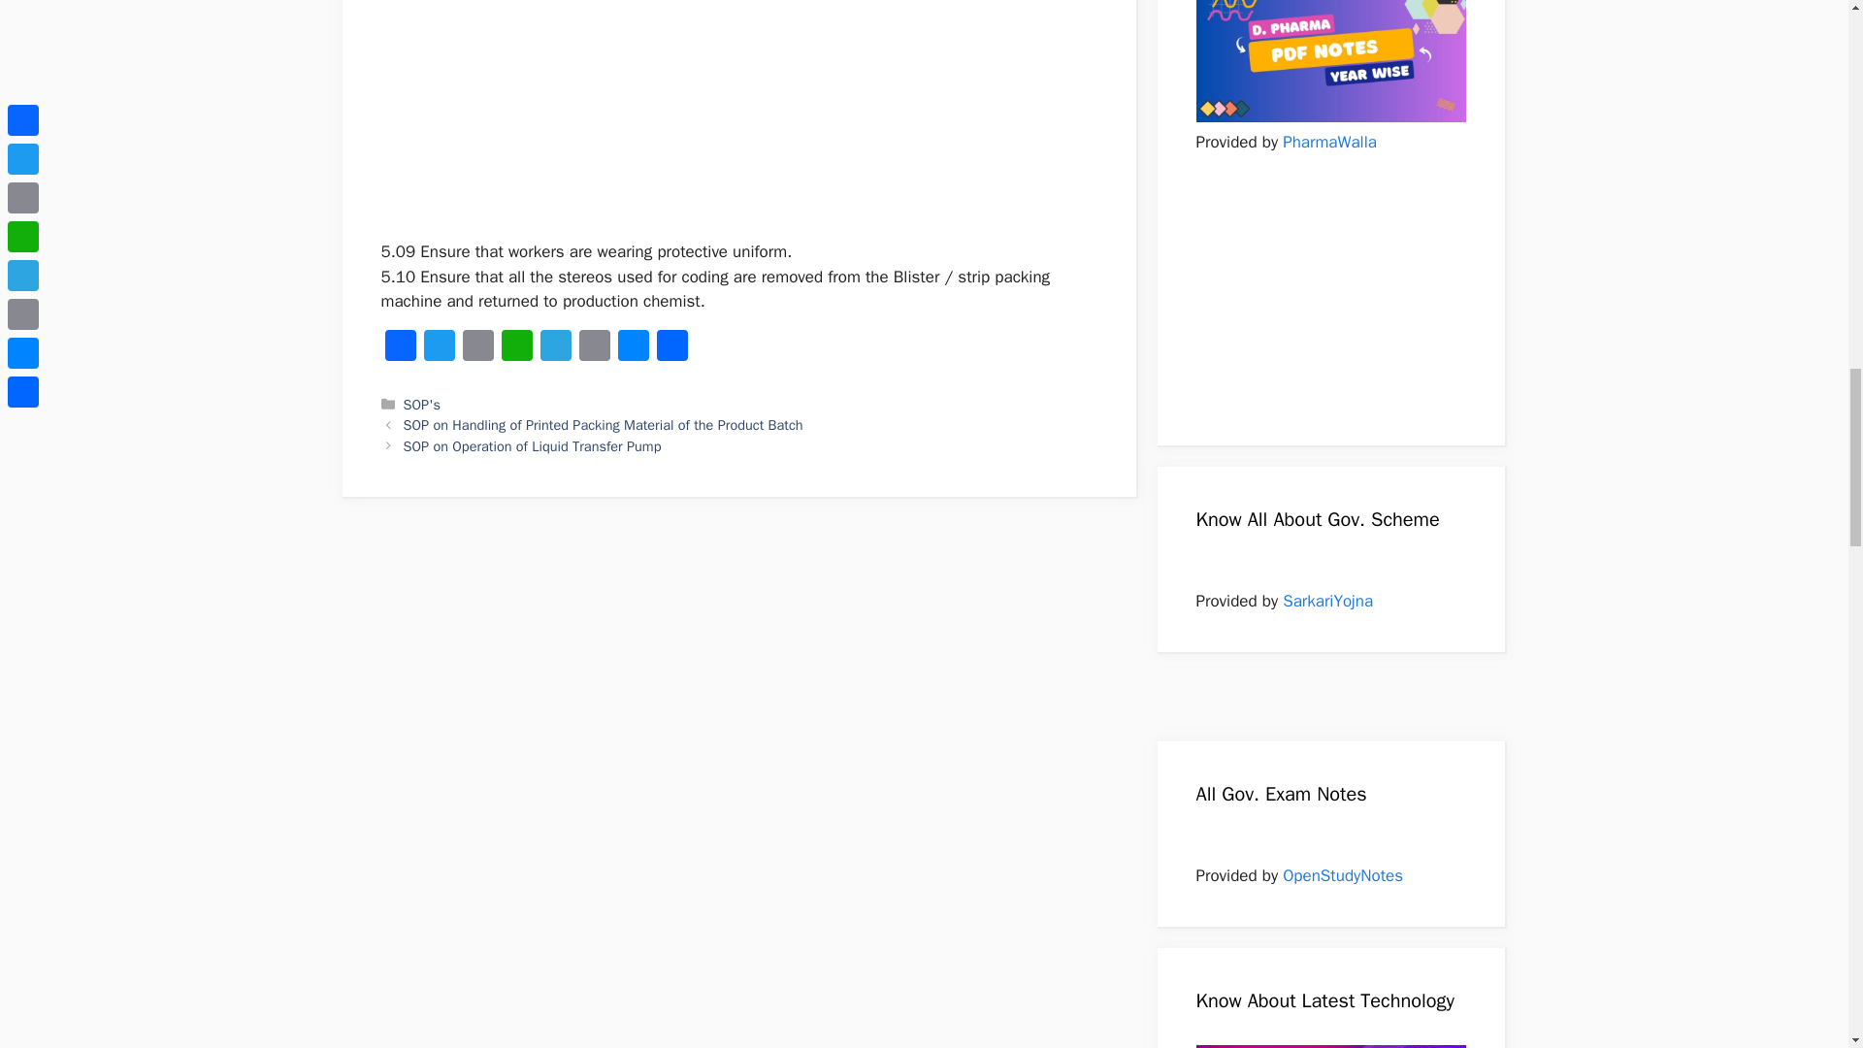  Describe the element at coordinates (439, 348) in the screenshot. I see `Twitter` at that location.